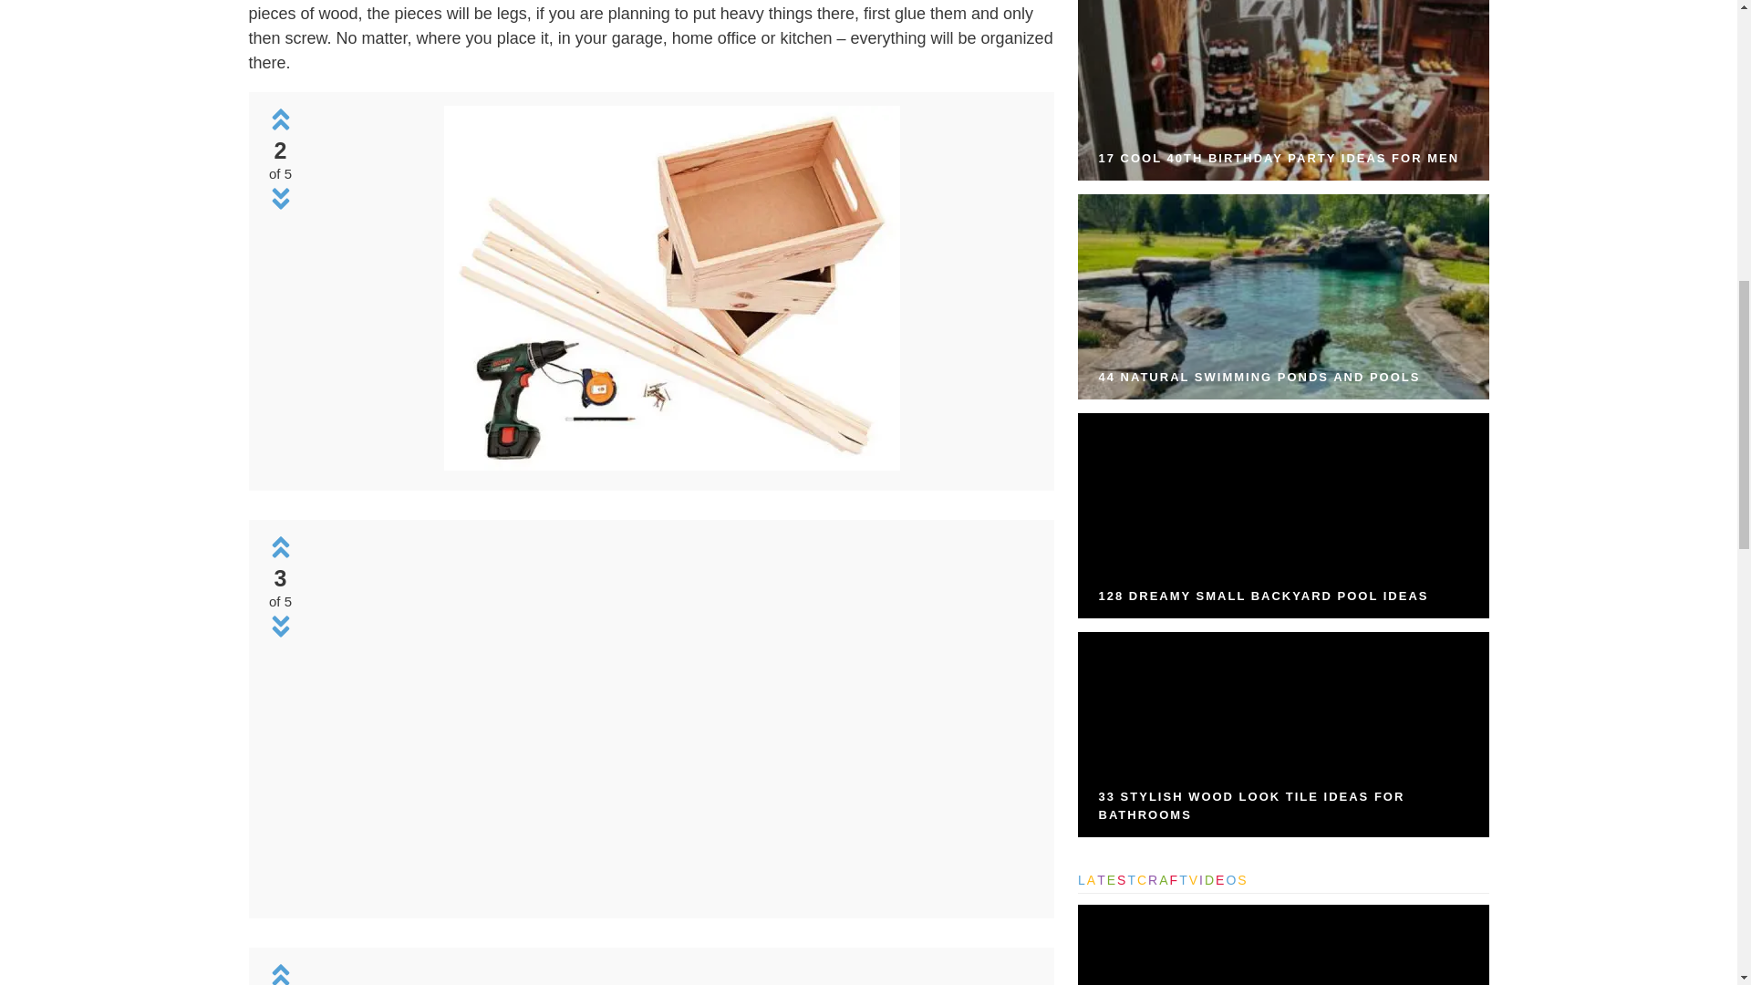 Image resolution: width=1751 pixels, height=985 pixels. I want to click on Diy Drawers For Organizing Any Space, so click(671, 465).